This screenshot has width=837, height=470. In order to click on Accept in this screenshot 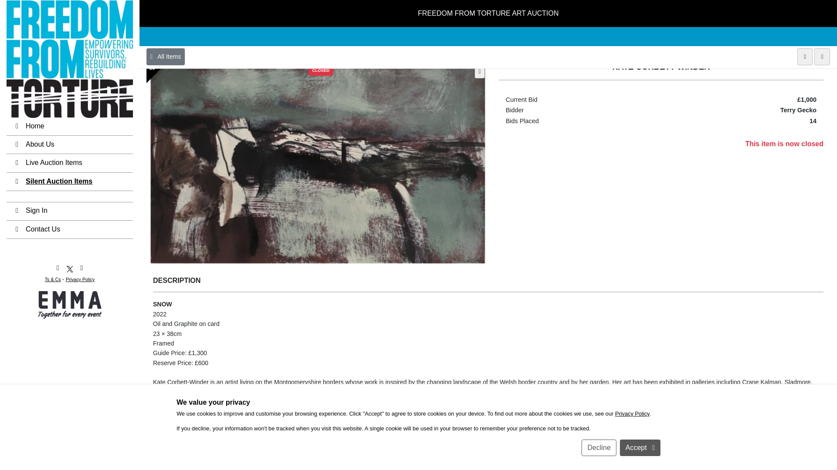, I will do `click(640, 433)`.